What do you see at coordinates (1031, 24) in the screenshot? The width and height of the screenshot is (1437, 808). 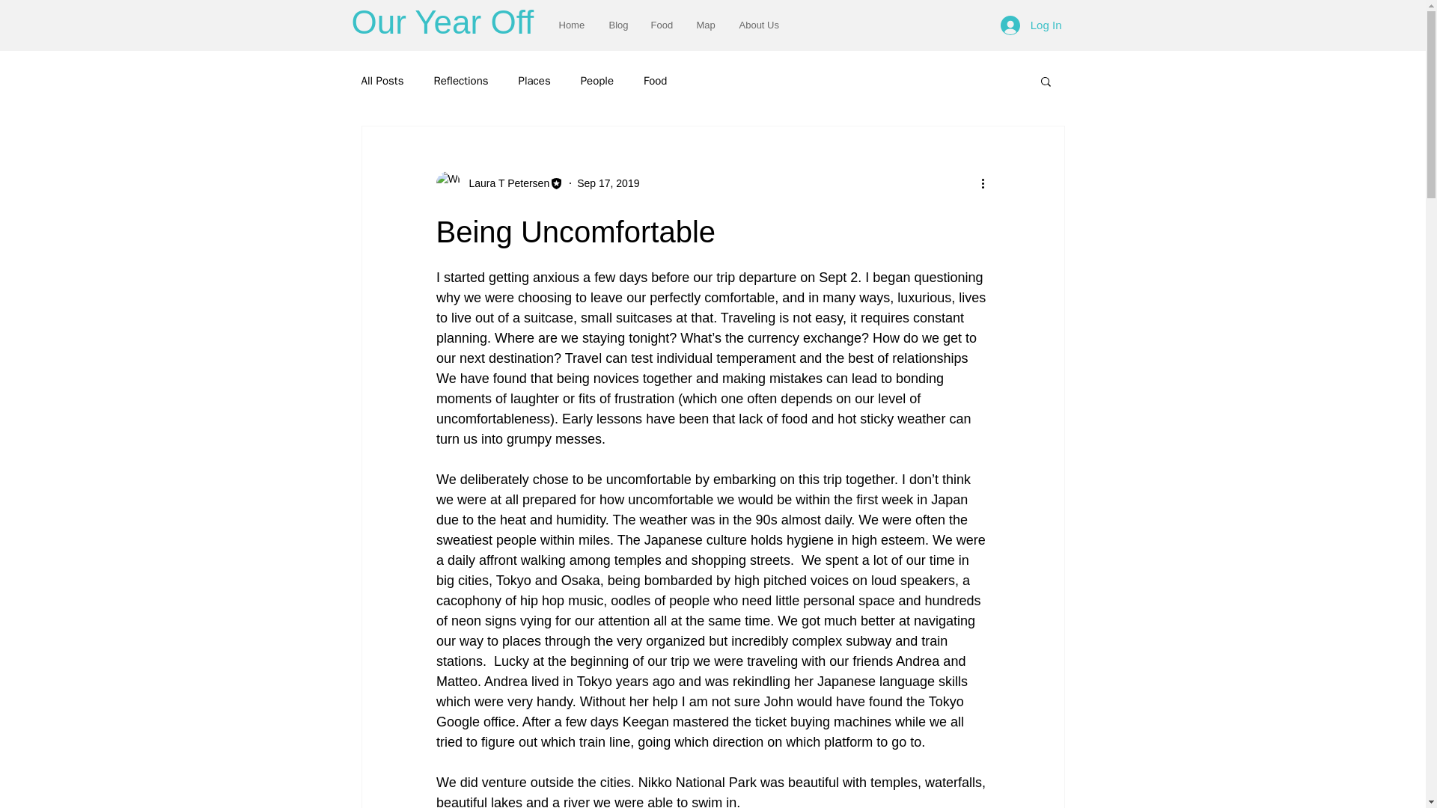 I see `Log In` at bounding box center [1031, 24].